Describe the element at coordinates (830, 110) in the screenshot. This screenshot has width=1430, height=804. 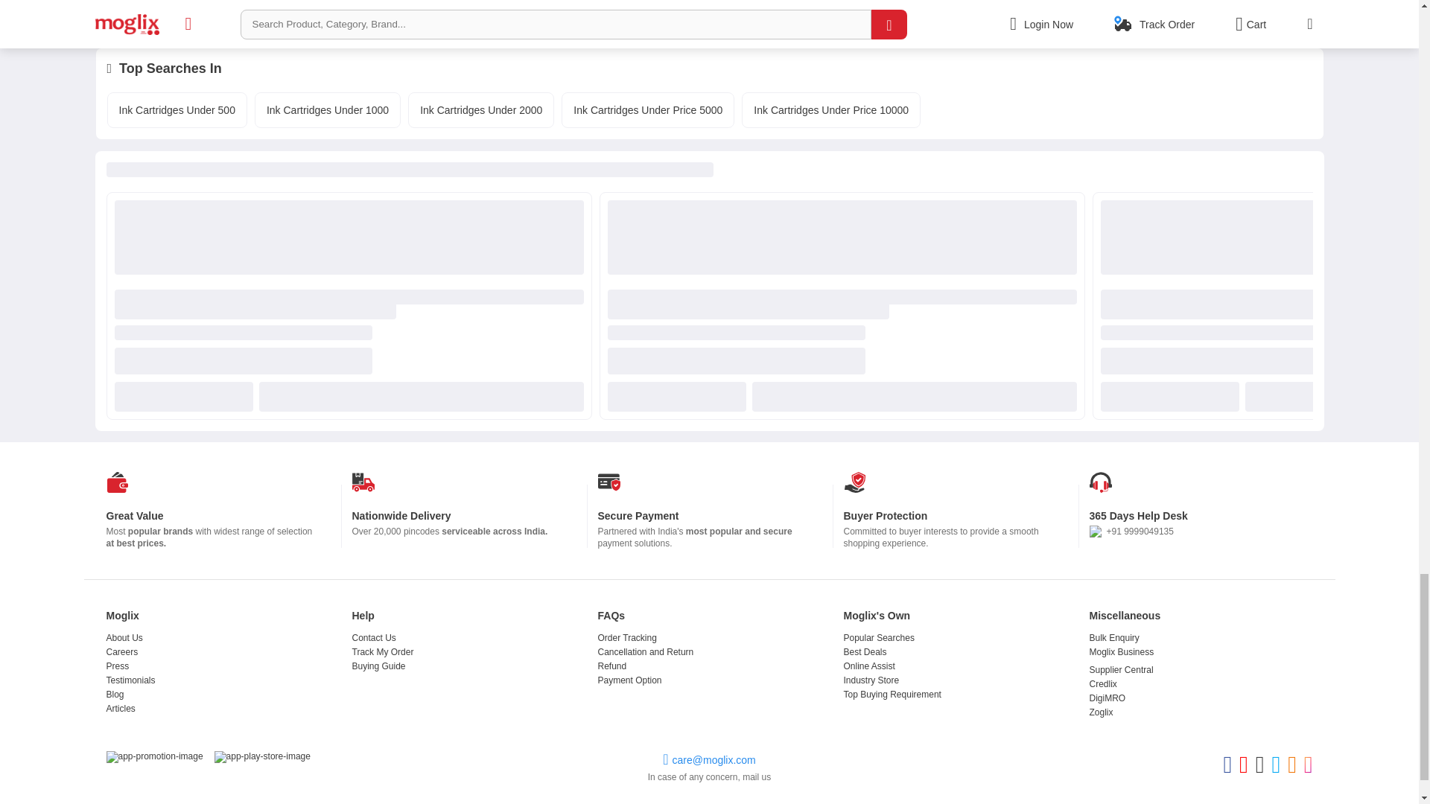
I see `Ink Cartridges Under Price 10000` at that location.